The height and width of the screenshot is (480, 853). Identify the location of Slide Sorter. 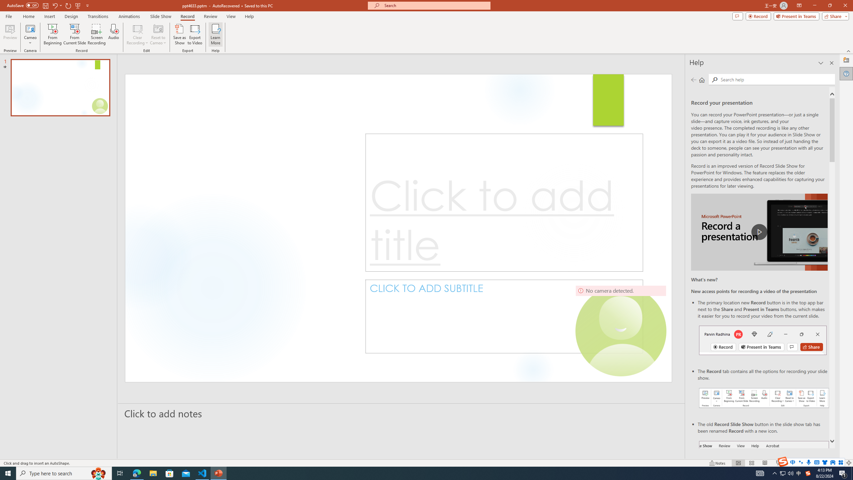
(751, 463).